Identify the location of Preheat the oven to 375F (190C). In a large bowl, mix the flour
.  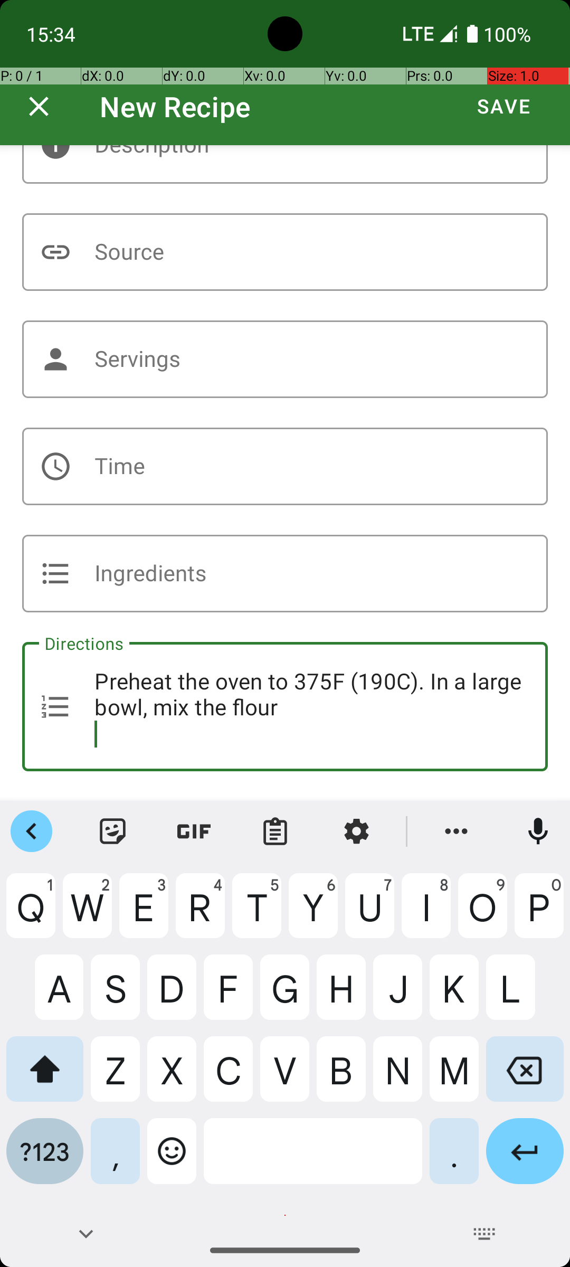
(285, 706).